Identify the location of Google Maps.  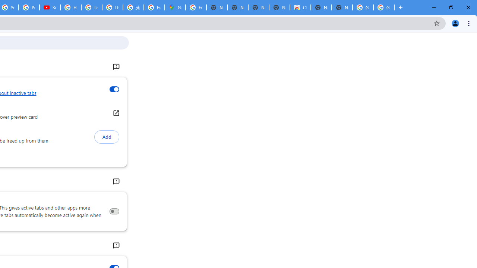
(175, 7).